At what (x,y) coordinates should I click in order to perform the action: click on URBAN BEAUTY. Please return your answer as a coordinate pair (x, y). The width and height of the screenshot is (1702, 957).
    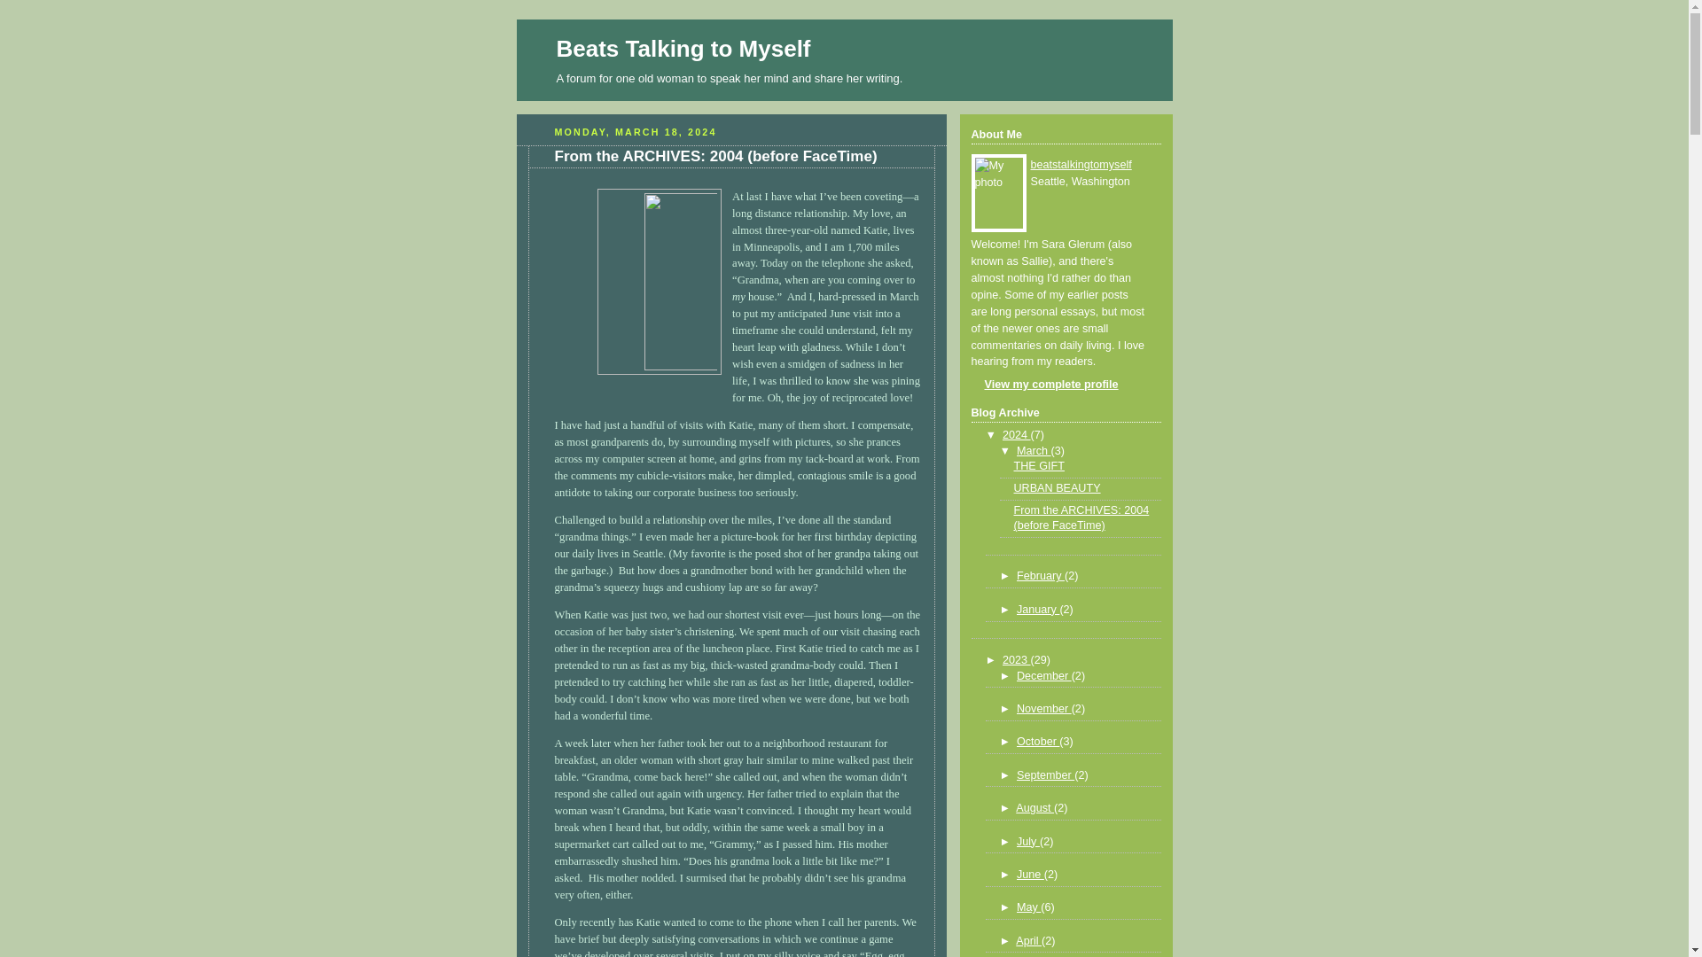
    Looking at the image, I should click on (1058, 488).